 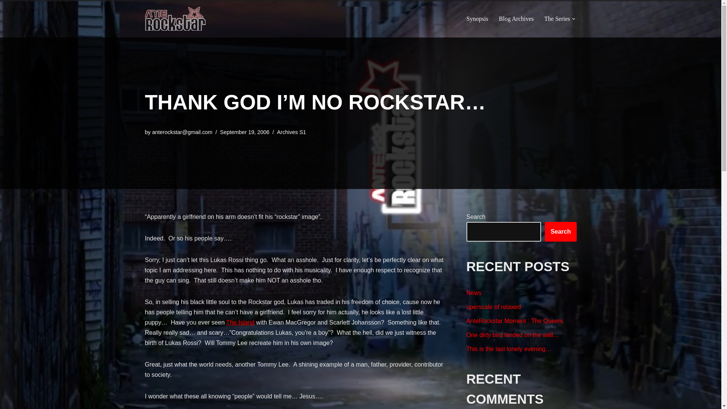 I want to click on The Island, so click(x=240, y=322).